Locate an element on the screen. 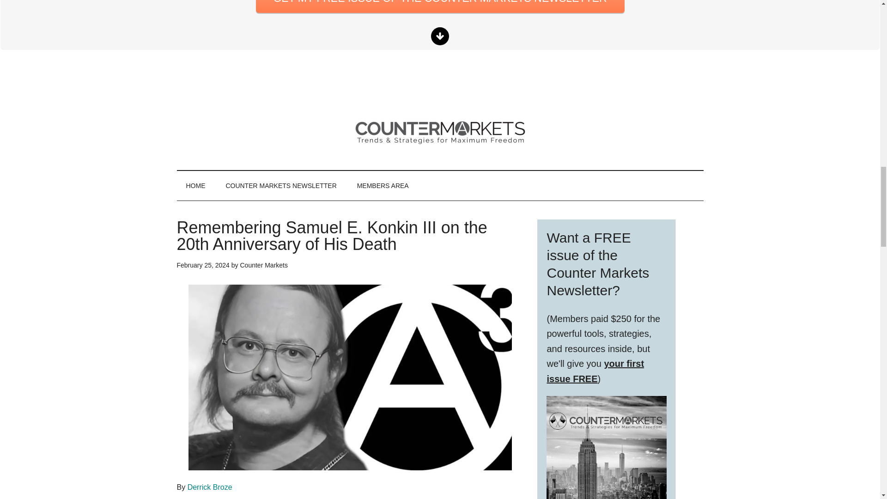  HOME is located at coordinates (195, 186).